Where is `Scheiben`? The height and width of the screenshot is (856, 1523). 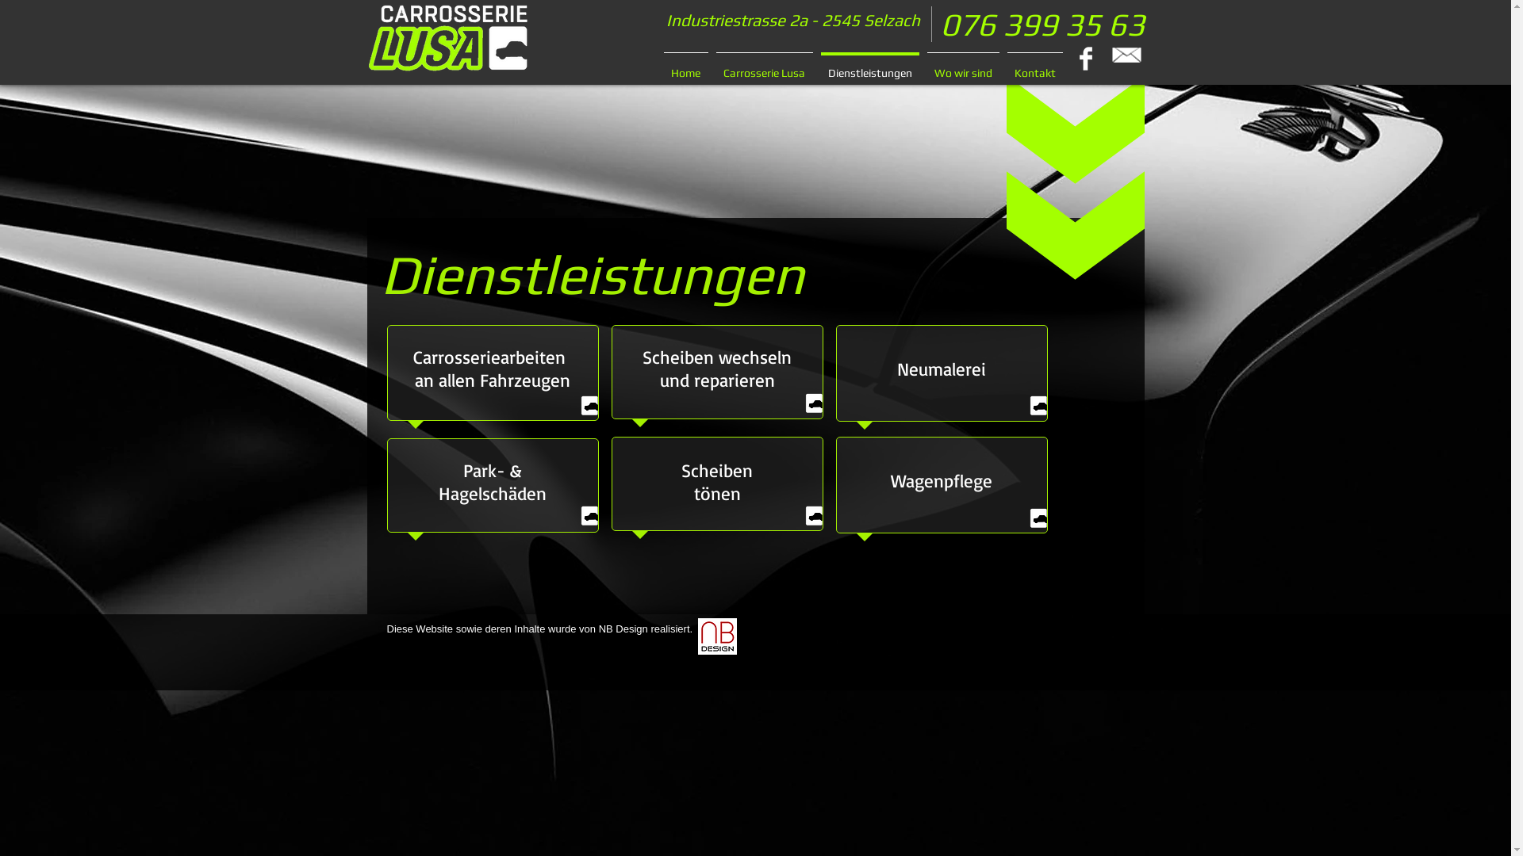
Scheiben is located at coordinates (717, 471).